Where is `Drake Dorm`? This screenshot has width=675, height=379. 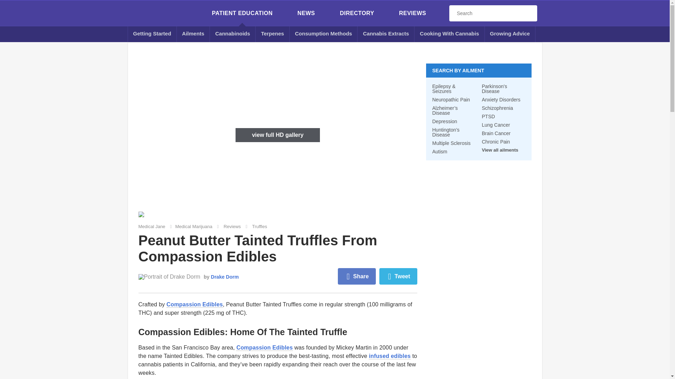 Drake Dorm is located at coordinates (169, 277).